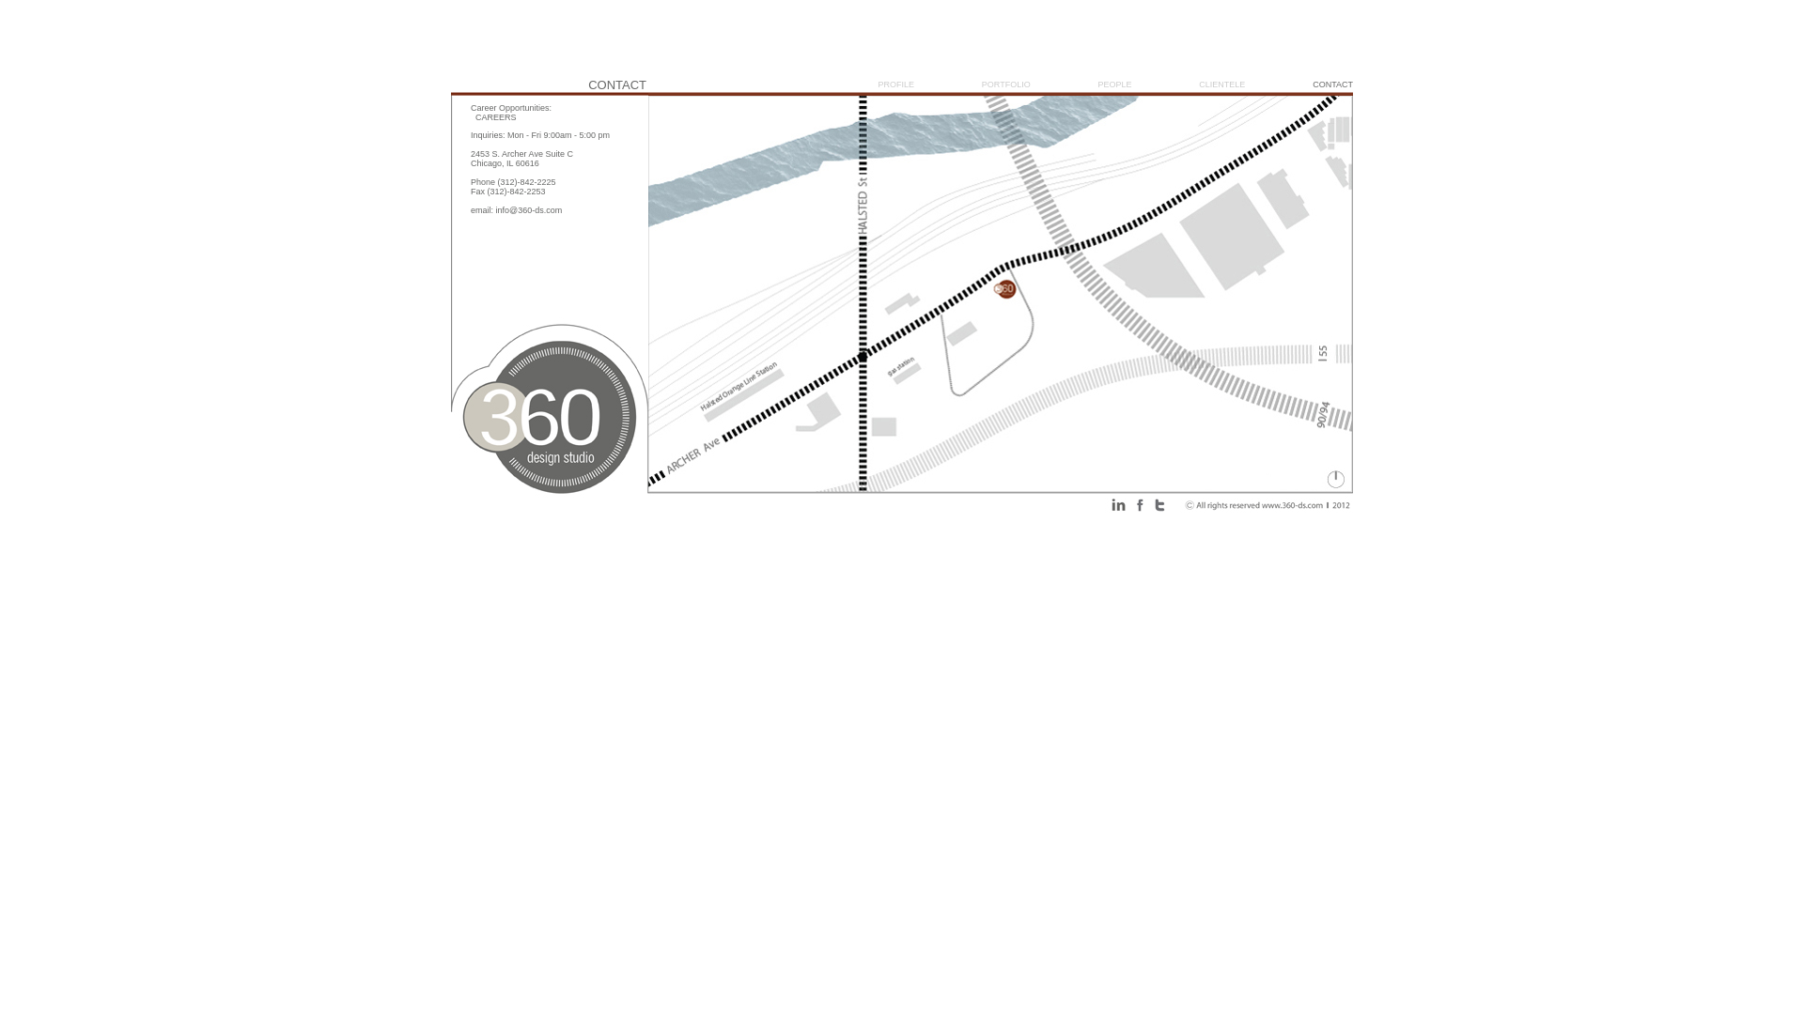 The width and height of the screenshot is (1804, 1014). Describe the element at coordinates (896, 84) in the screenshot. I see `PROFILE` at that location.